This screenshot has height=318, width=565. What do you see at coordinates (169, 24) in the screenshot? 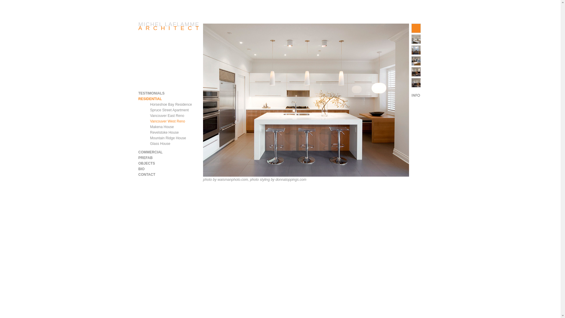
I see `MICHEL LAFLAMME` at bounding box center [169, 24].